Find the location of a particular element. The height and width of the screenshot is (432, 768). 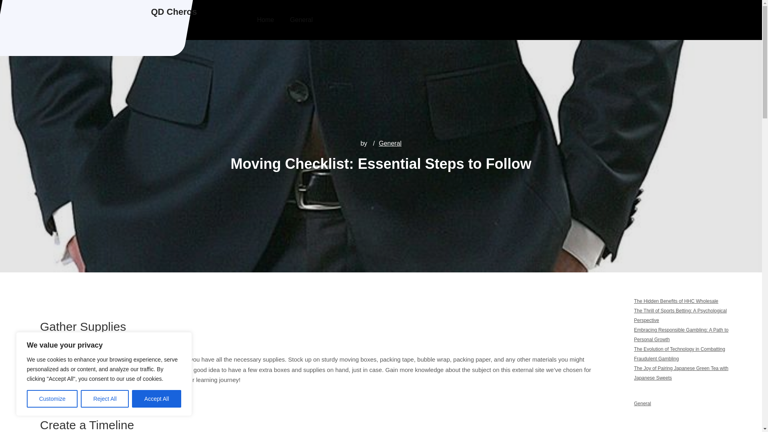

QD Cheros is located at coordinates (174, 12).